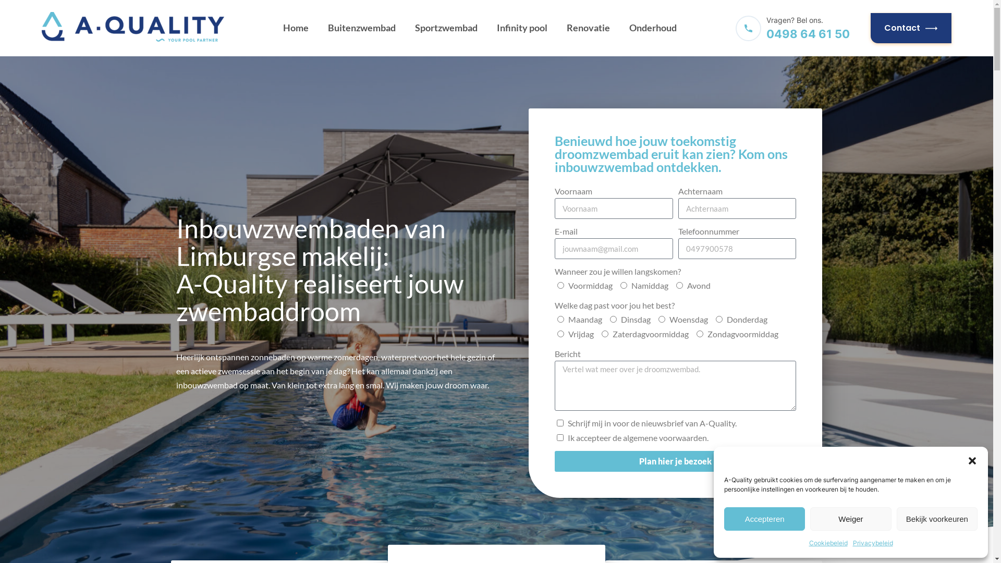 The height and width of the screenshot is (563, 1001). Describe the element at coordinates (362, 28) in the screenshot. I see `Buitenzwembad` at that location.